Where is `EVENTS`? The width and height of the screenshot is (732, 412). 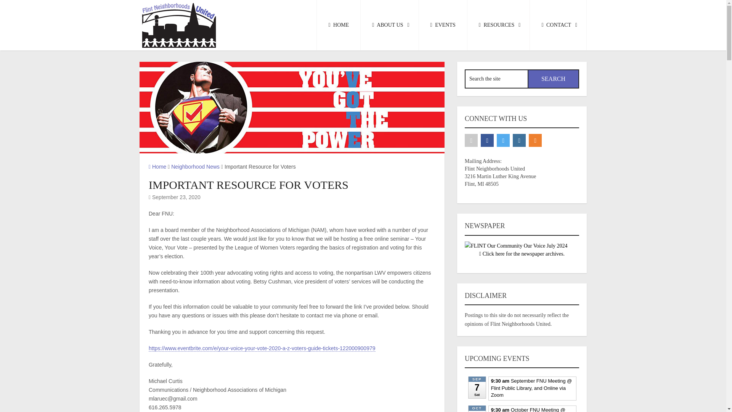 EVENTS is located at coordinates (443, 25).